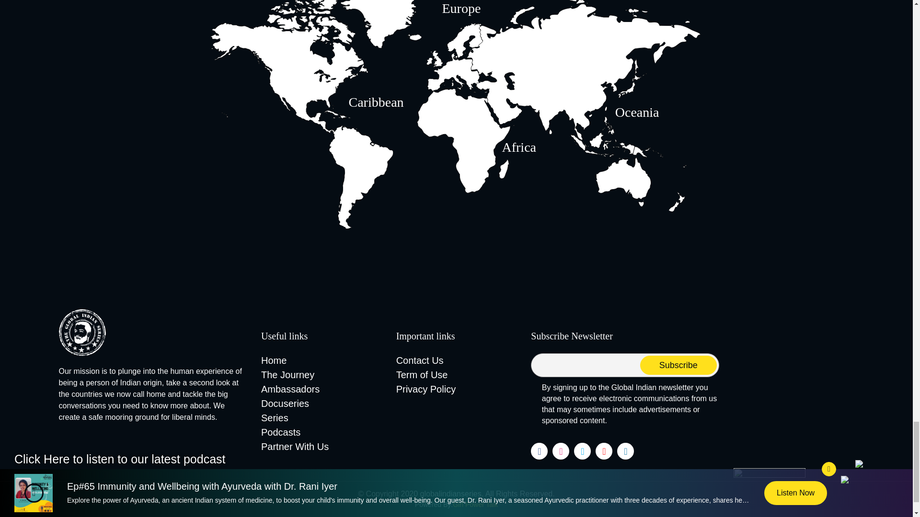 The height and width of the screenshot is (517, 920). Describe the element at coordinates (678, 365) in the screenshot. I see `Subscribe` at that location.